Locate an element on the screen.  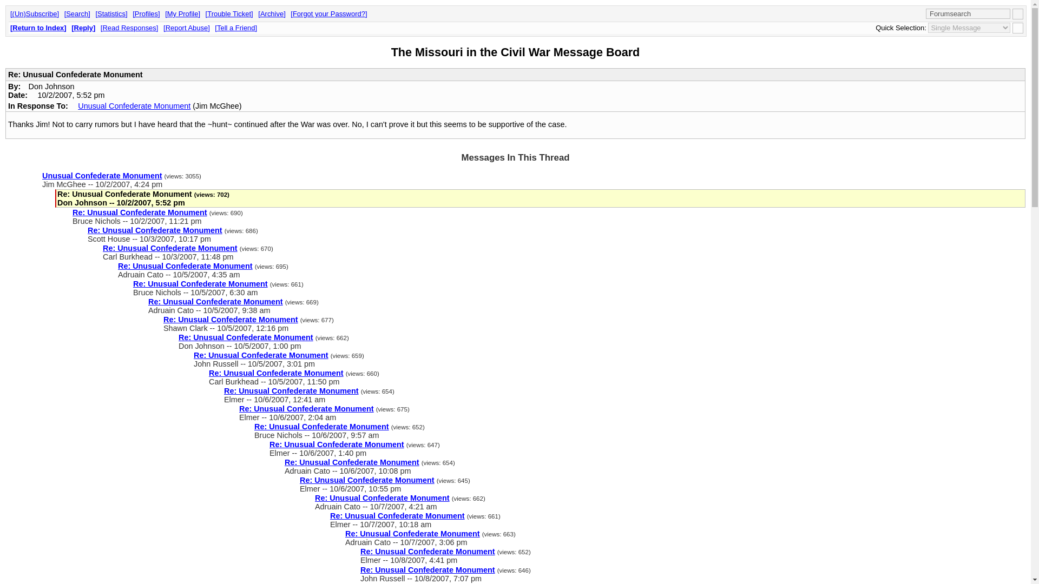
Tell a Friend is located at coordinates (236, 28).